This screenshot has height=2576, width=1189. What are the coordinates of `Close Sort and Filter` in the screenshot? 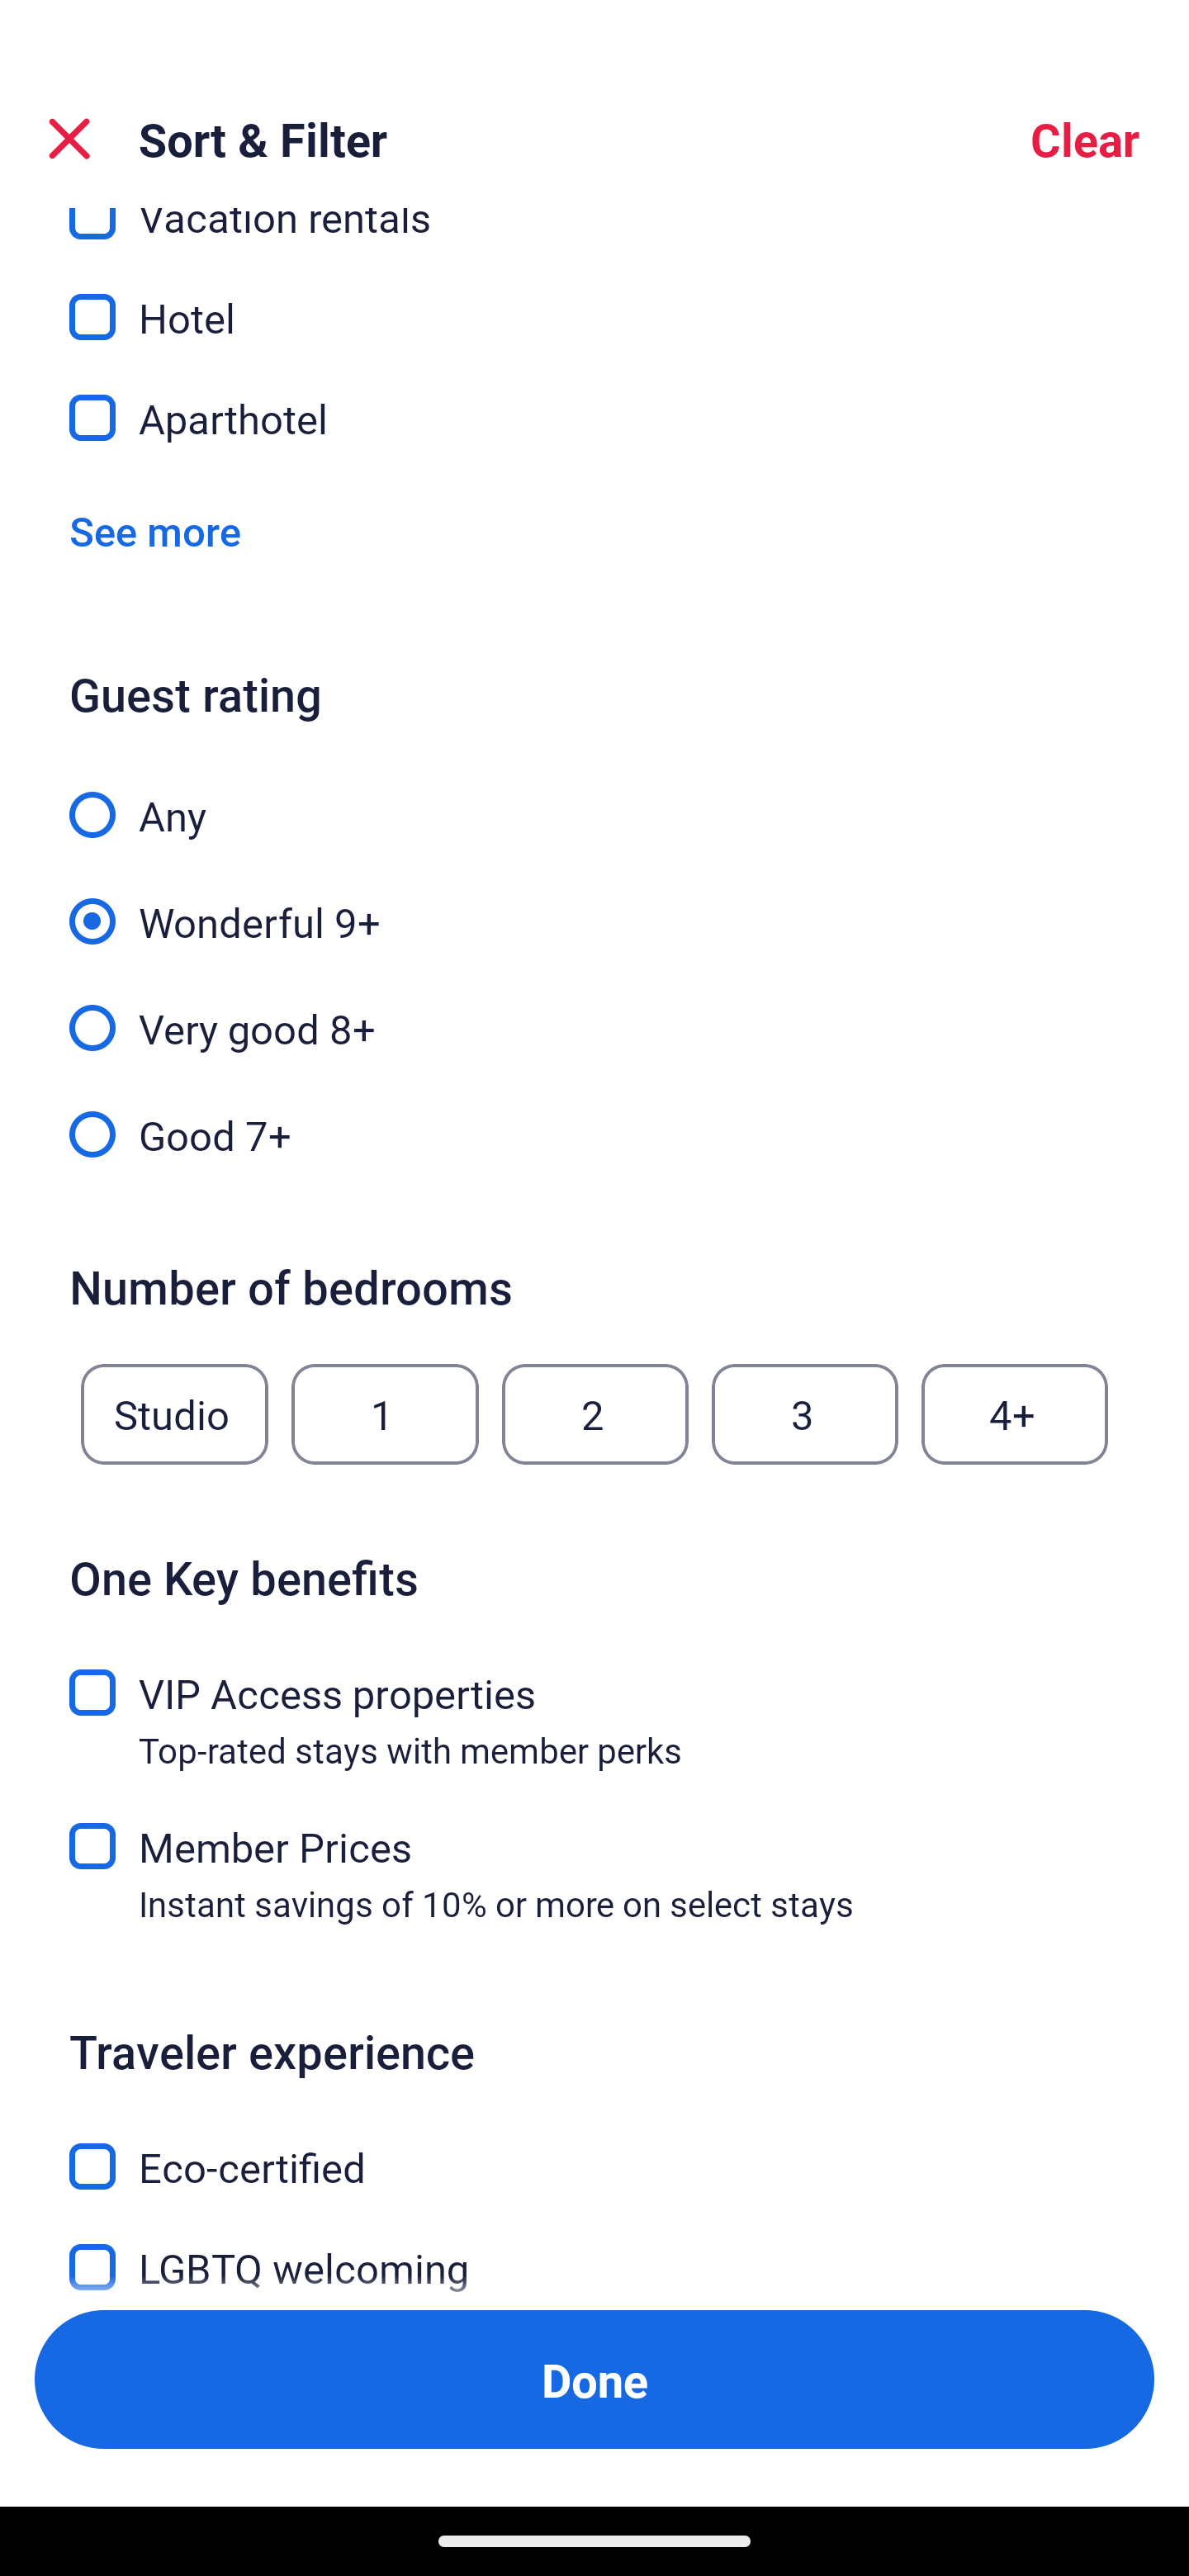 It's located at (69, 139).